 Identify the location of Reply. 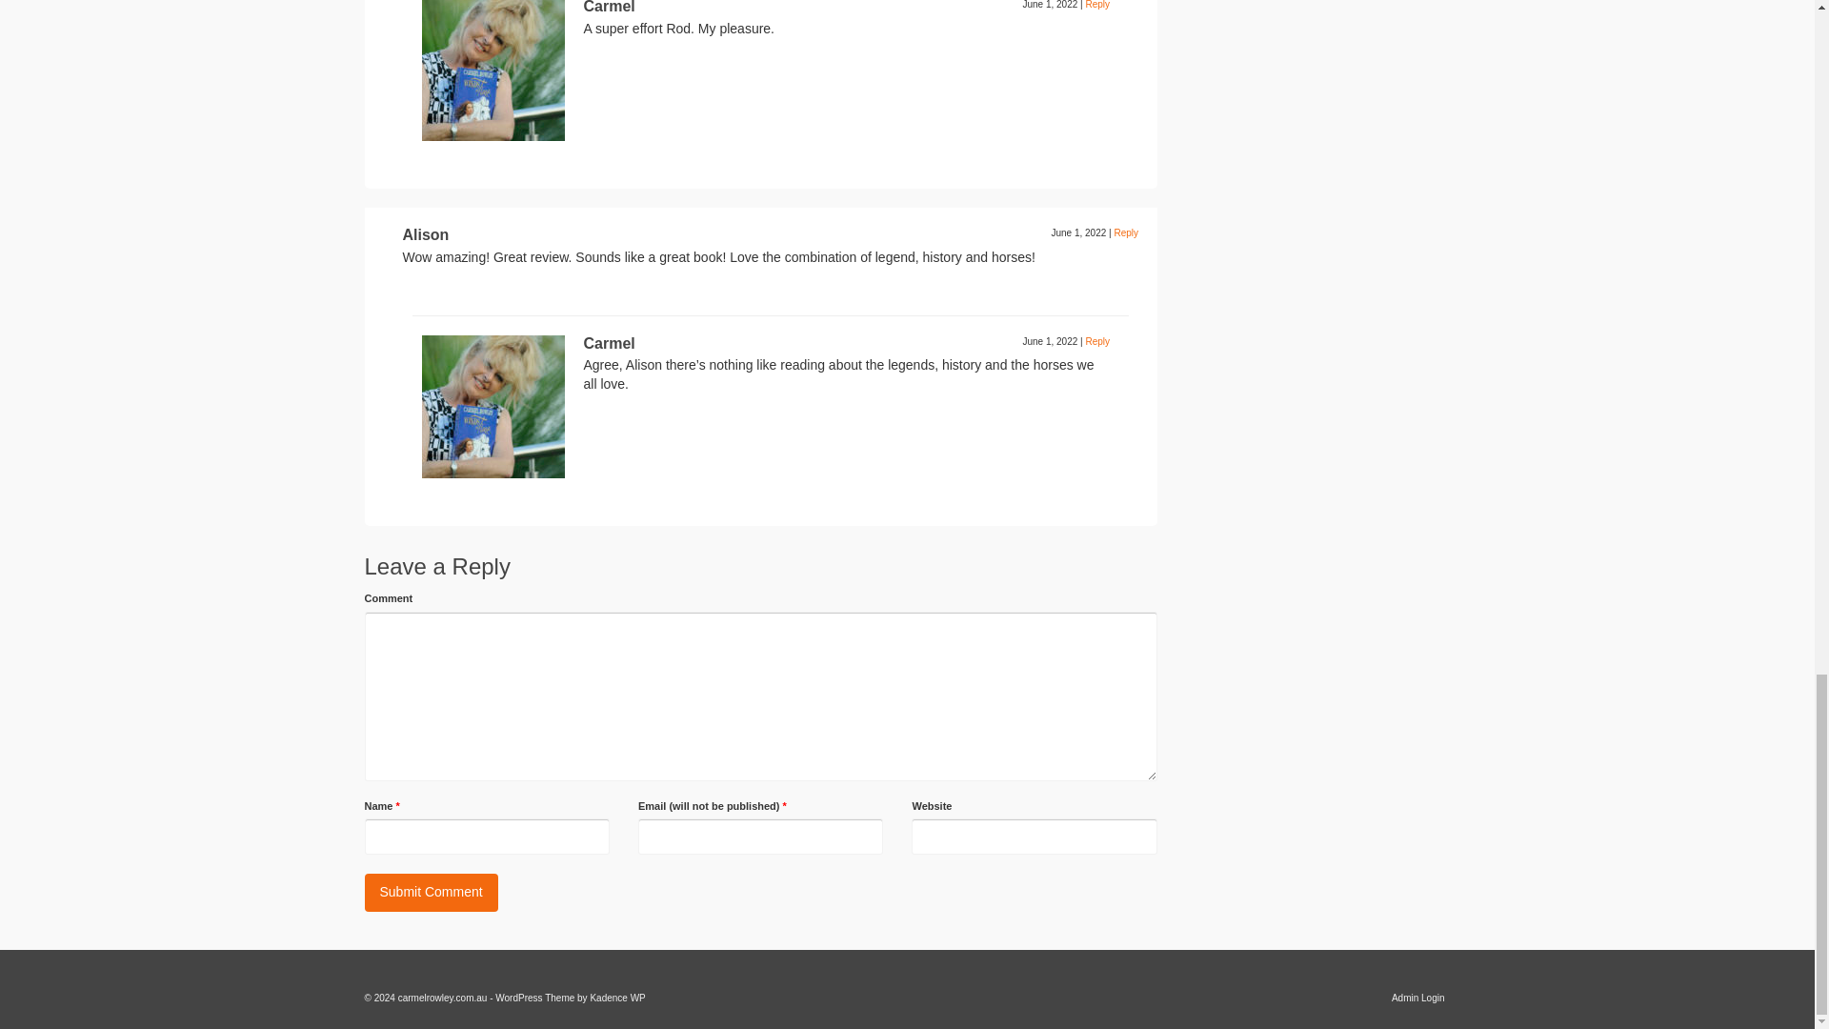
(1126, 232).